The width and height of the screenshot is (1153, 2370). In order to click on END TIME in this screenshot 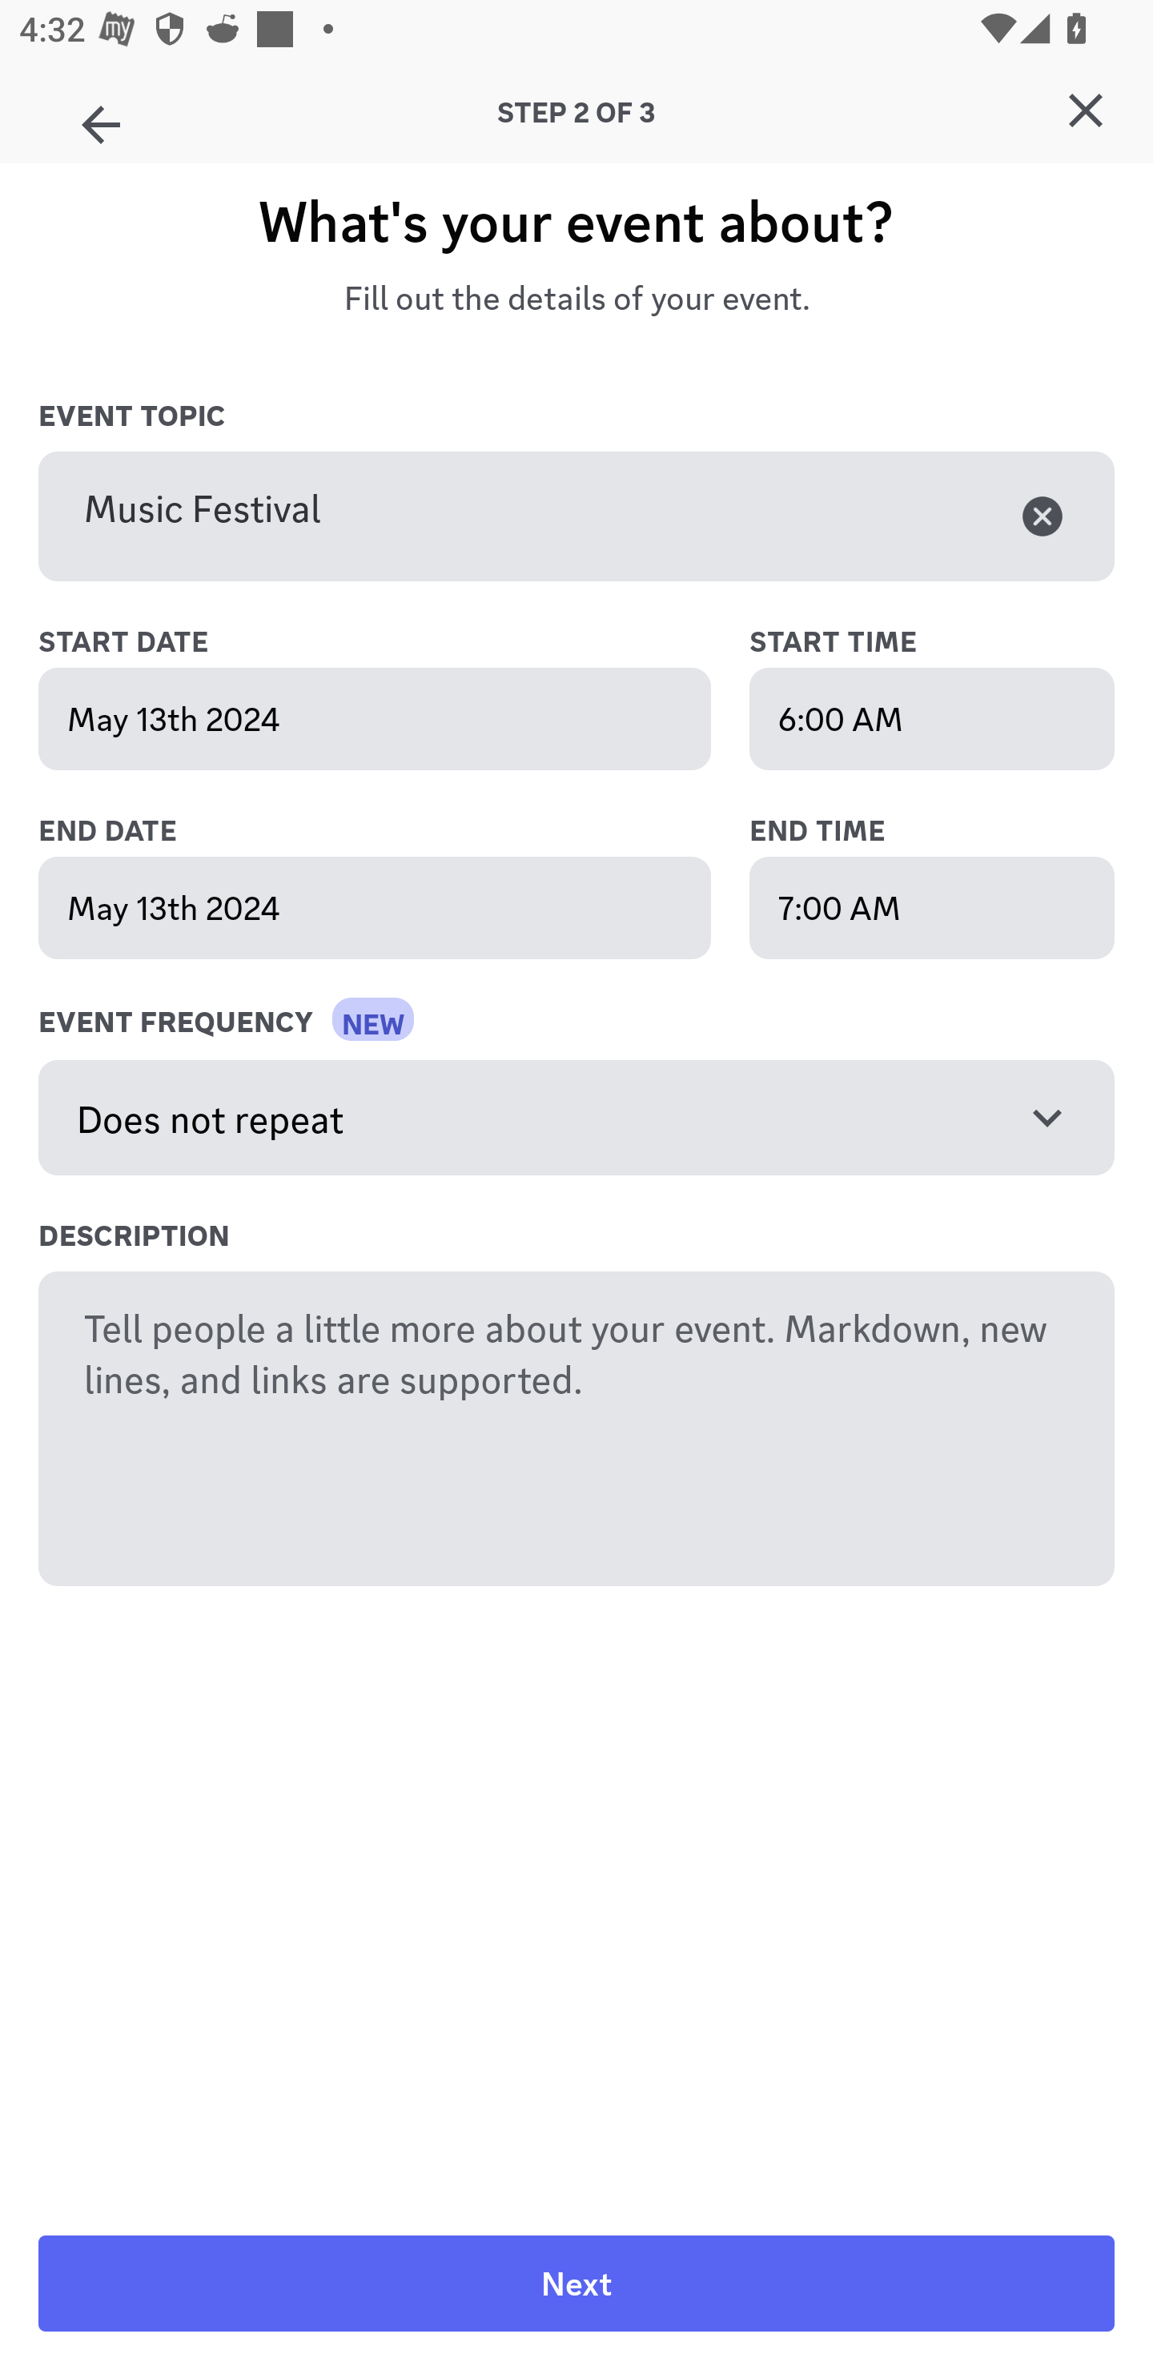, I will do `click(932, 831)`.